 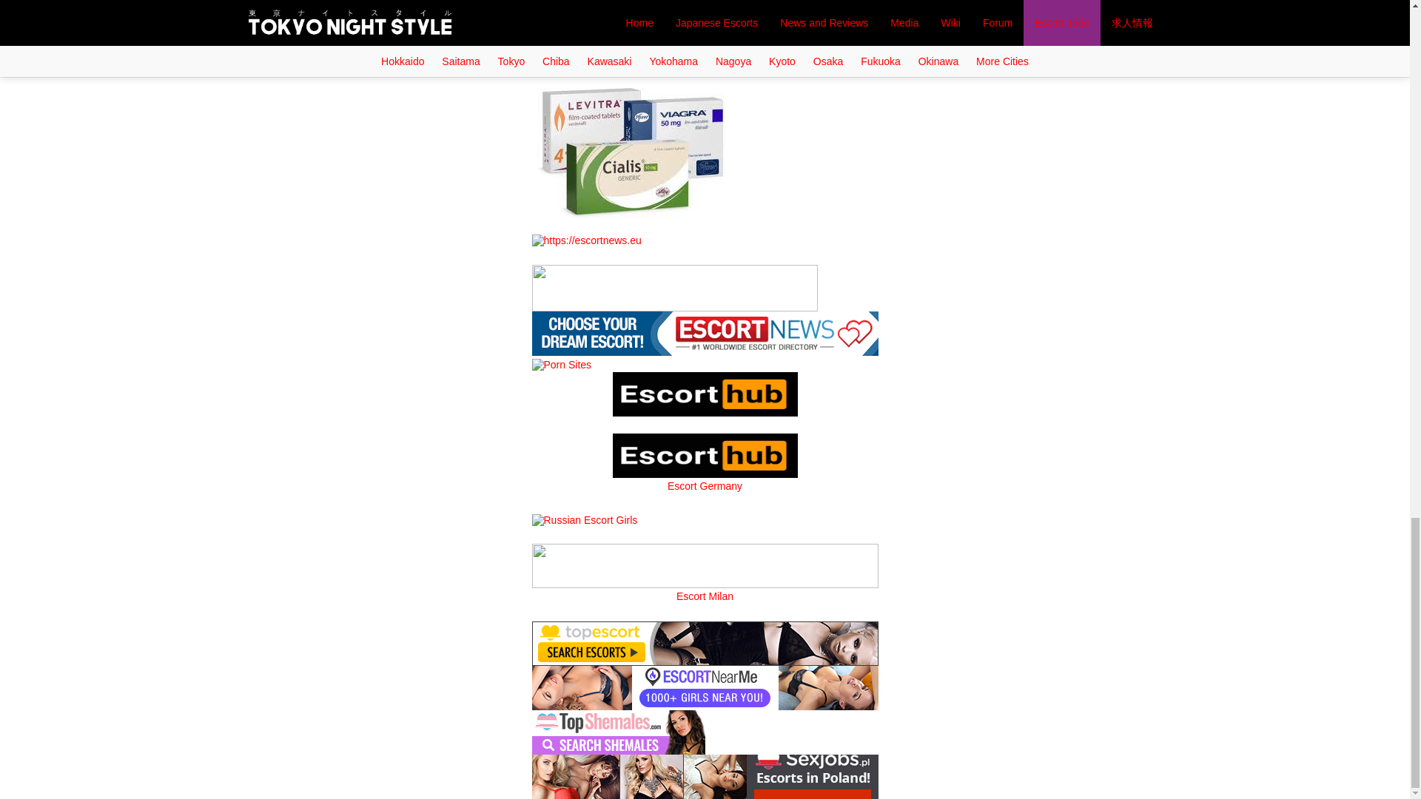 What do you see at coordinates (705, 776) in the screenshot?
I see `Escort Warsaw` at bounding box center [705, 776].